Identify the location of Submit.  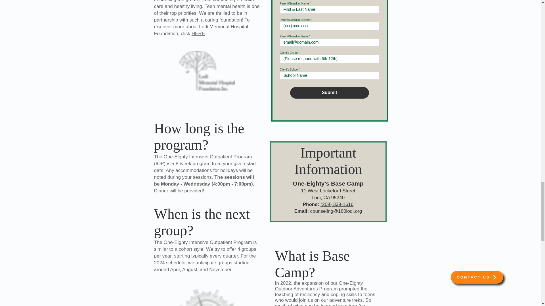
(329, 92).